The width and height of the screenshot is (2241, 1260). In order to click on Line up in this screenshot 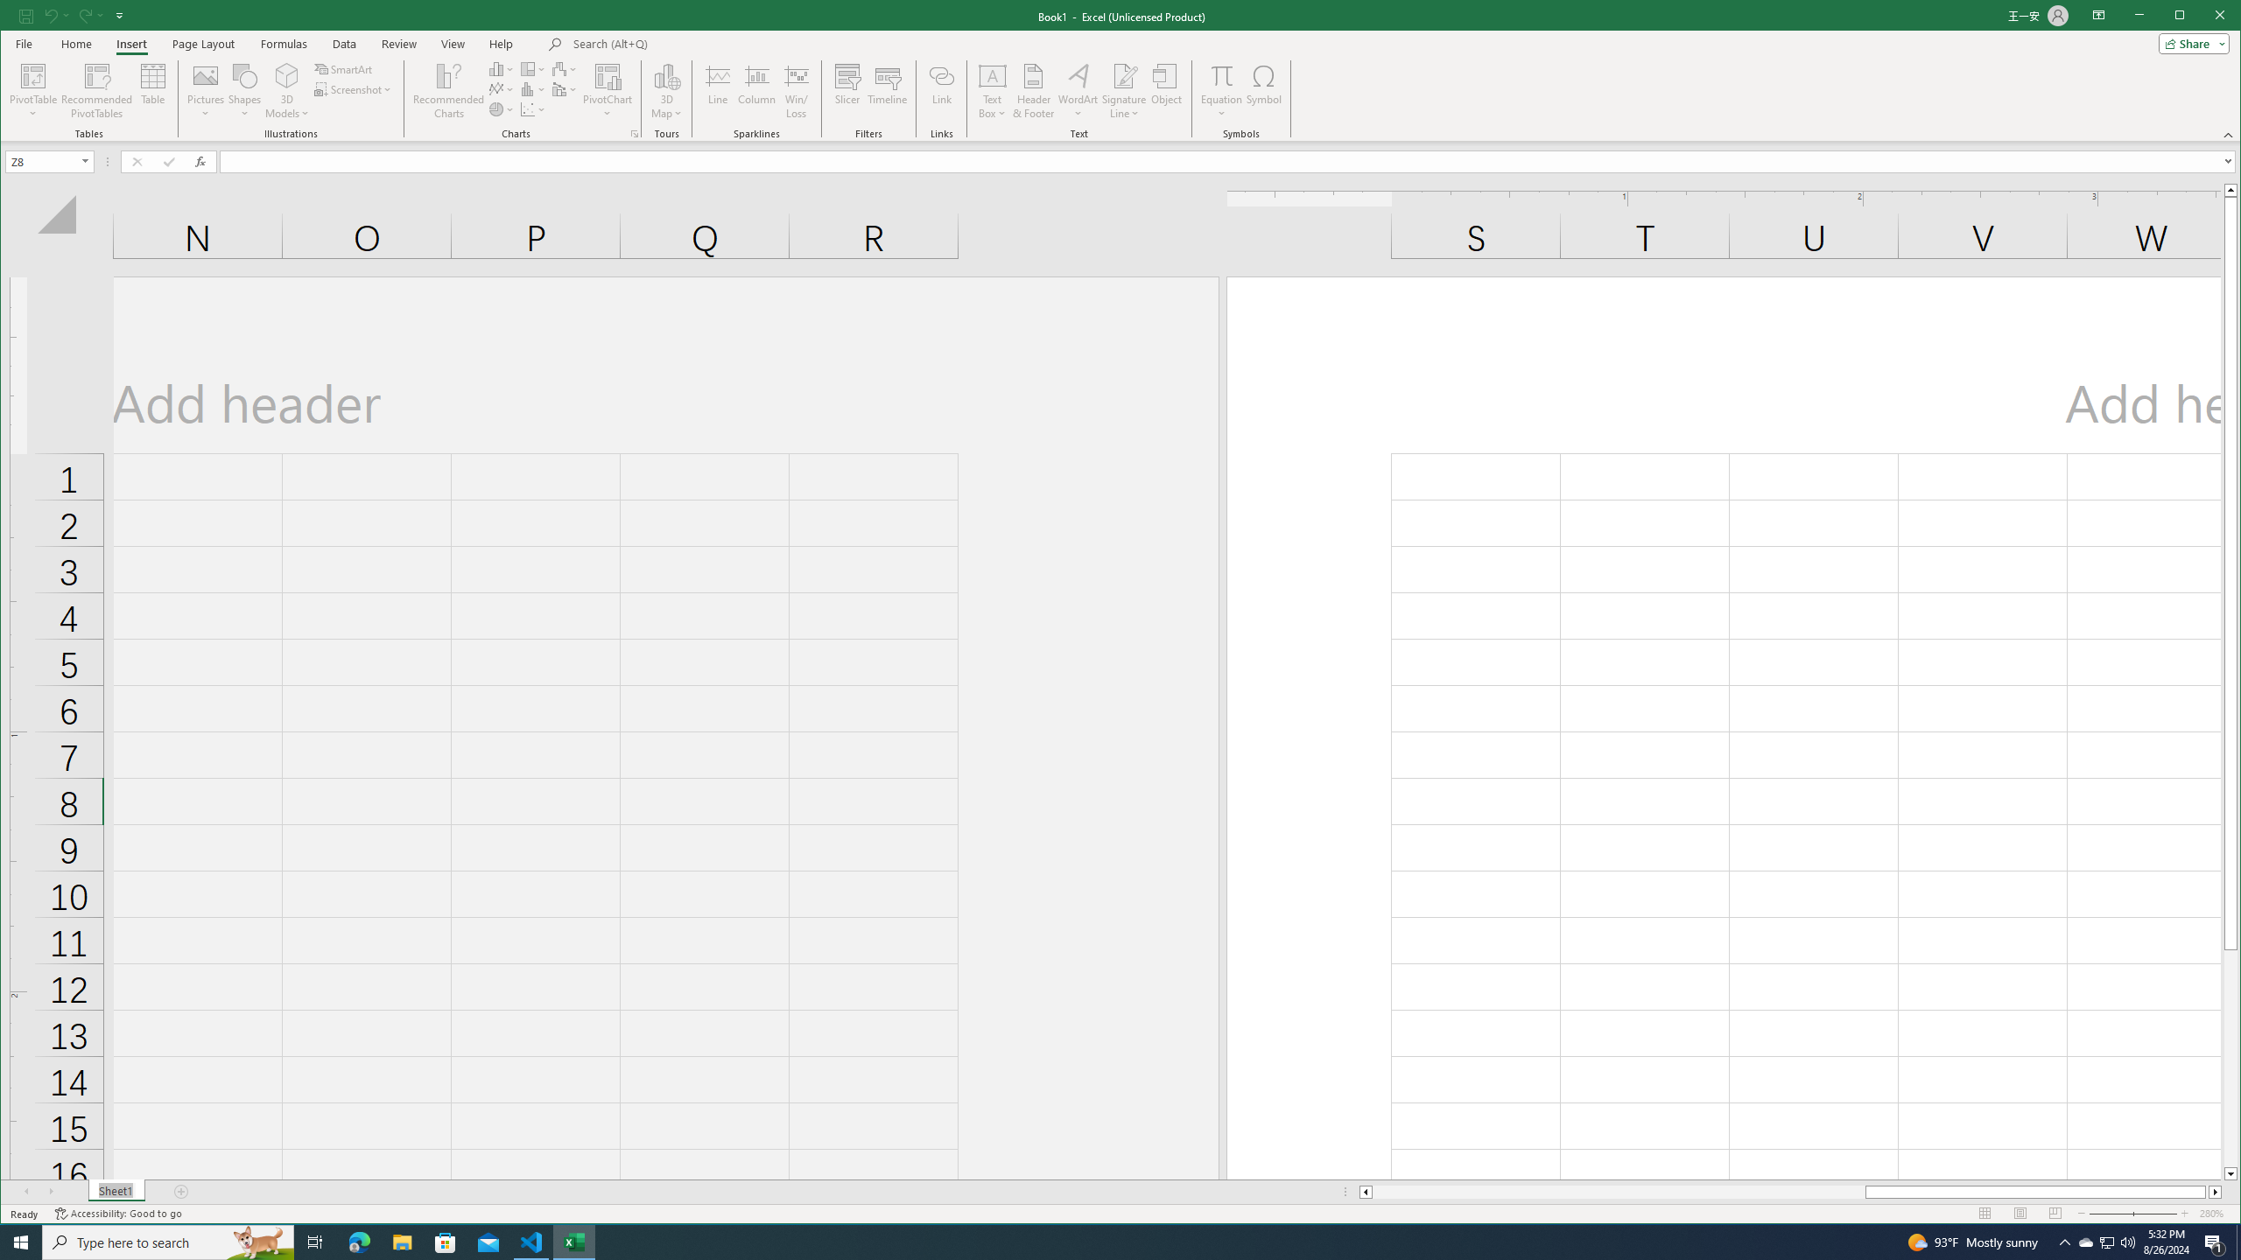, I will do `click(2230, 189)`.